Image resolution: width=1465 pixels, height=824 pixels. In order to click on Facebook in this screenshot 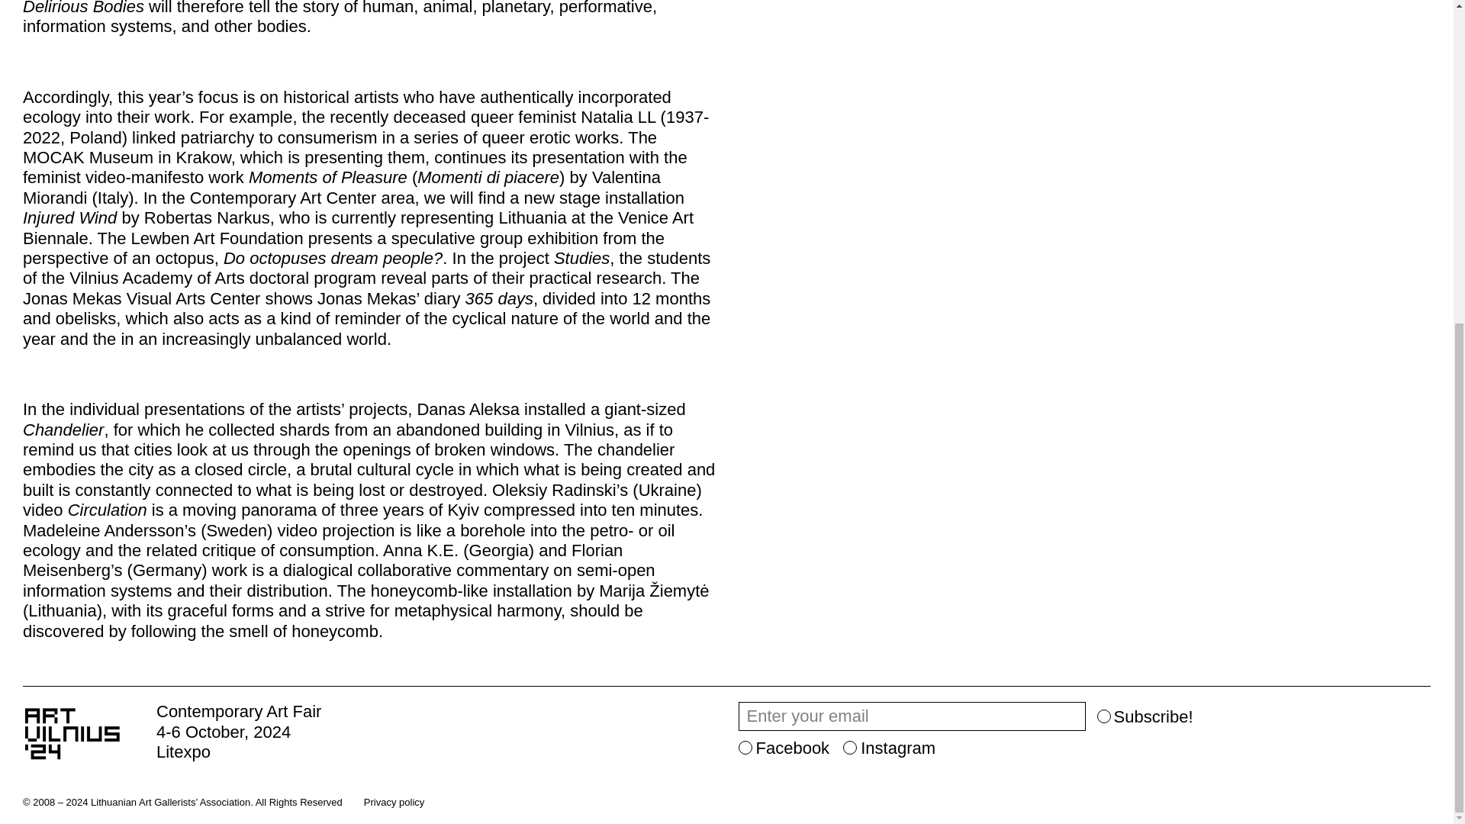, I will do `click(784, 747)`.